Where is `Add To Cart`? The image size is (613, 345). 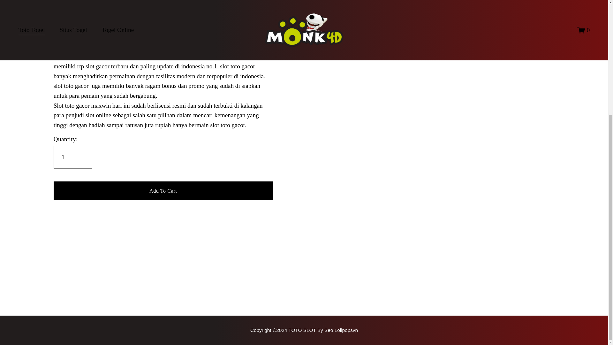 Add To Cart is located at coordinates (163, 190).